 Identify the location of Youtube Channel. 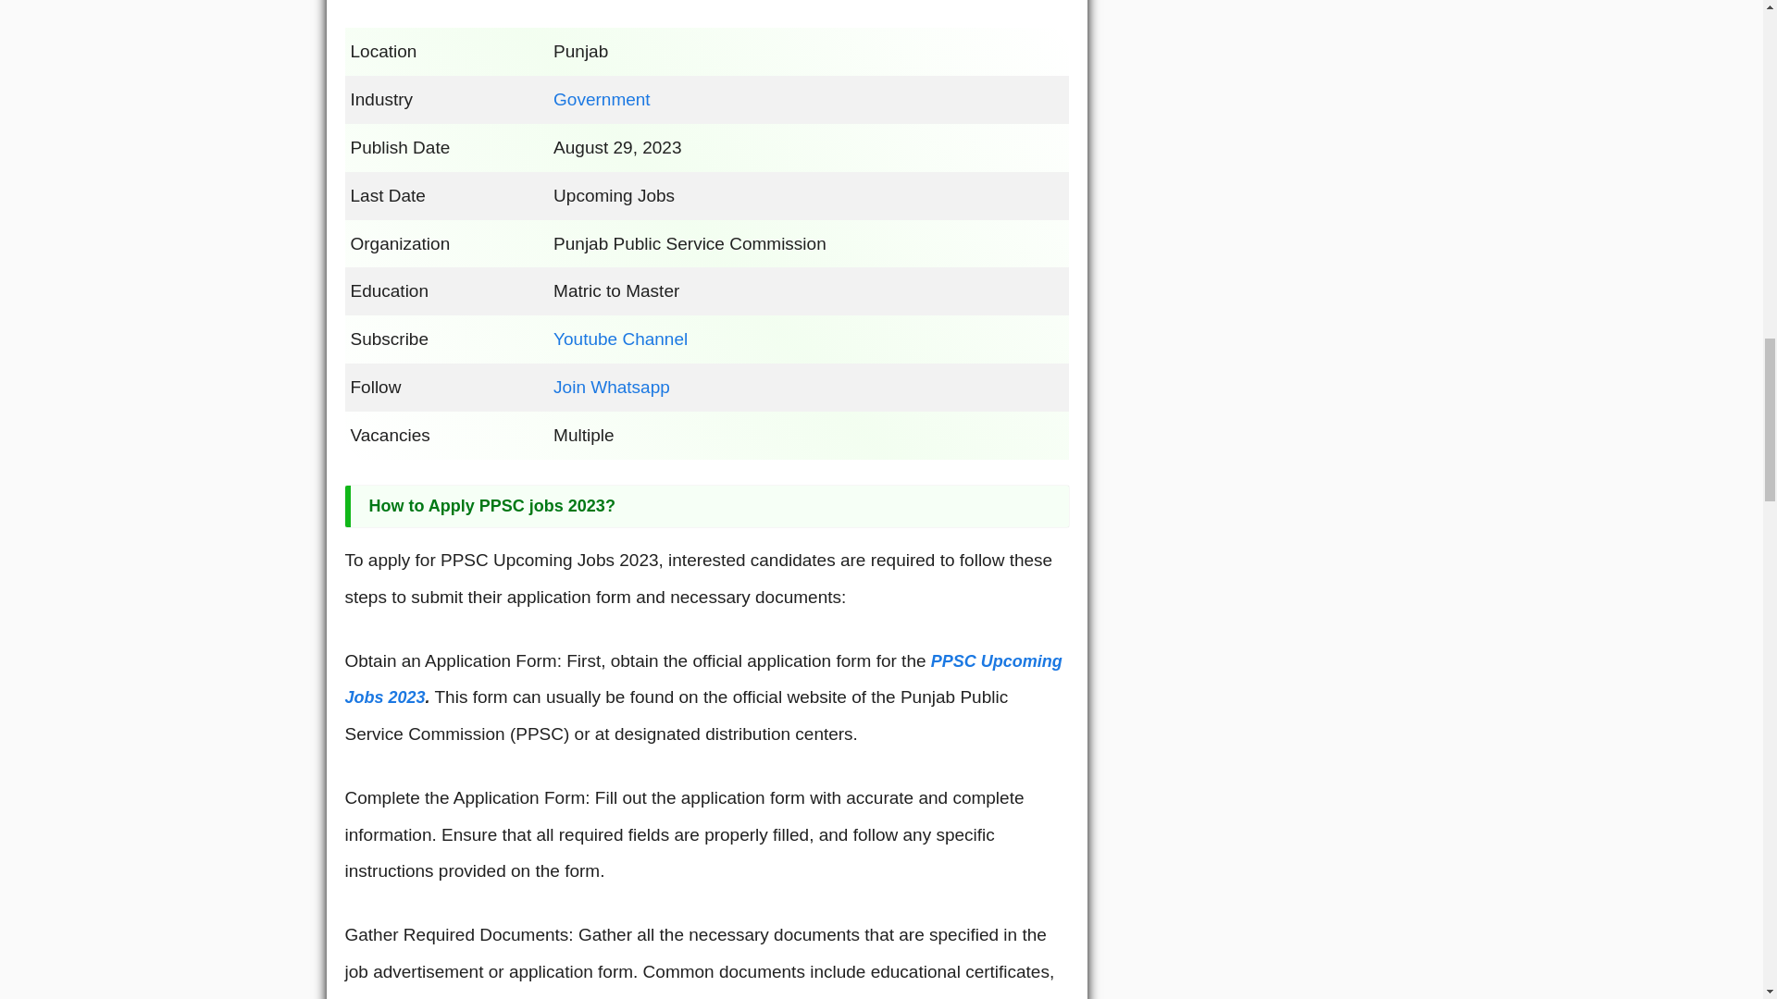
(620, 339).